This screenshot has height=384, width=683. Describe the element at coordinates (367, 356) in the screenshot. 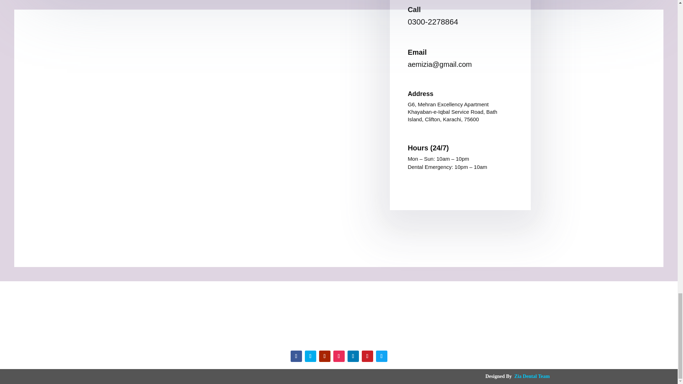

I see `Follow on Pinterest` at that location.